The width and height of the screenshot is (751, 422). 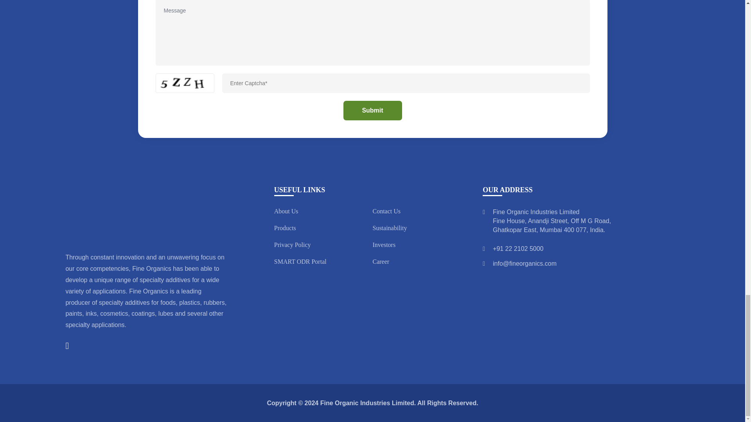 I want to click on Investors, so click(x=384, y=245).